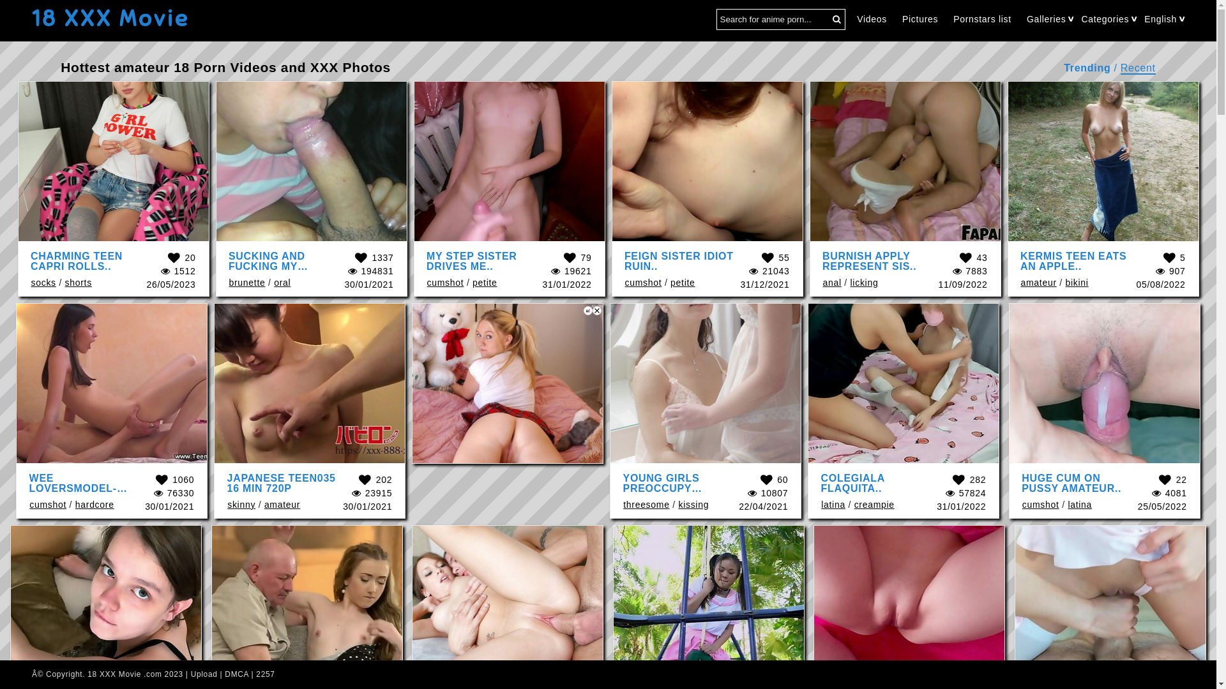 This screenshot has height=689, width=1226. What do you see at coordinates (508, 605) in the screenshot?
I see `Bush-league intercourse..` at bounding box center [508, 605].